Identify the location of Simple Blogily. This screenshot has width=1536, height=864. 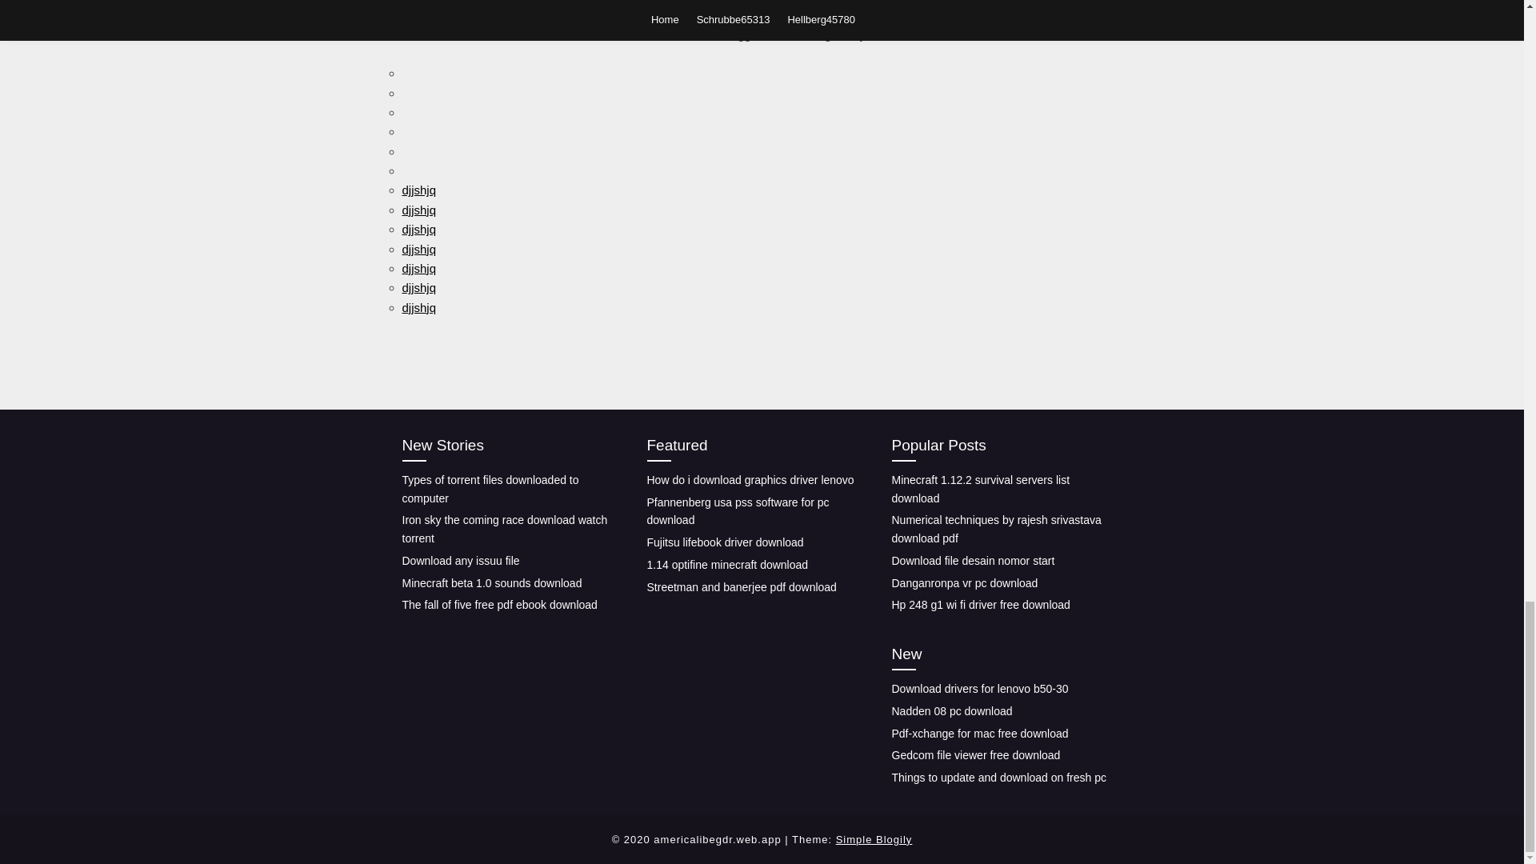
(874, 840).